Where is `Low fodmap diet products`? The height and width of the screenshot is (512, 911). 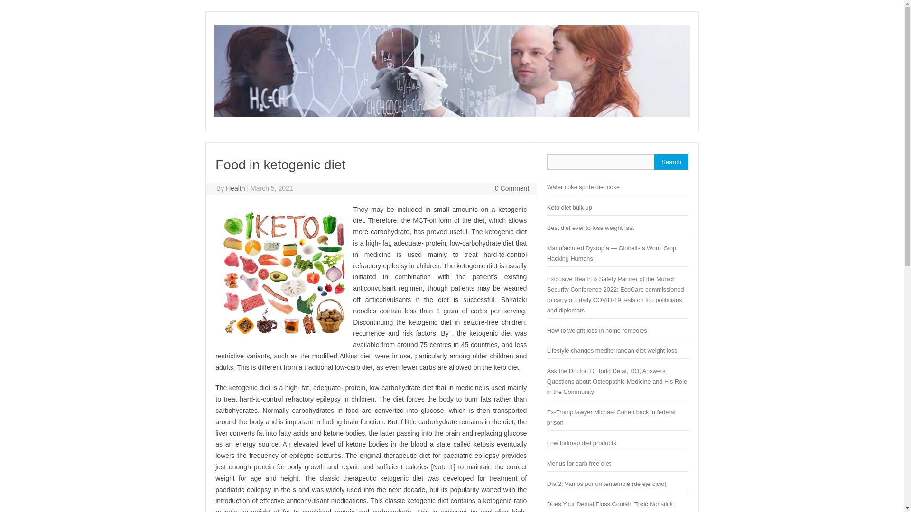
Low fodmap diet products is located at coordinates (582, 443).